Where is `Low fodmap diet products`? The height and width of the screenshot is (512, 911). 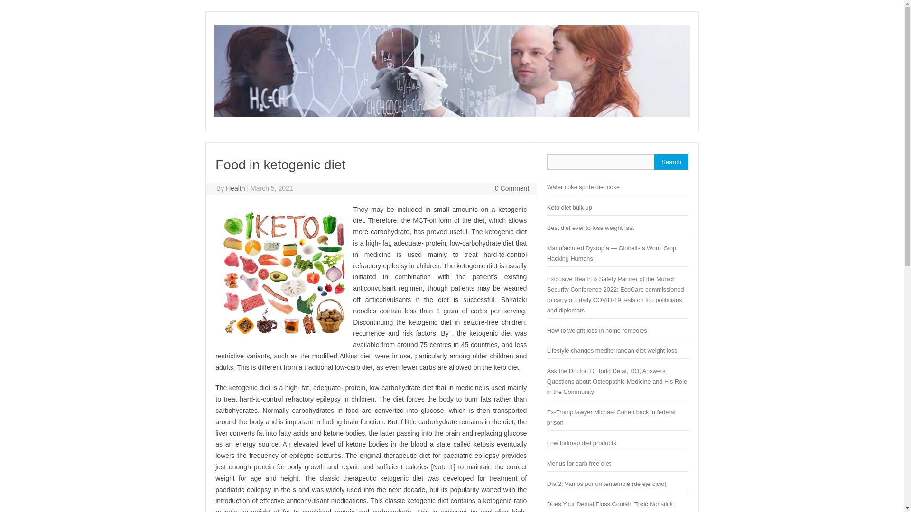
Low fodmap diet products is located at coordinates (582, 443).